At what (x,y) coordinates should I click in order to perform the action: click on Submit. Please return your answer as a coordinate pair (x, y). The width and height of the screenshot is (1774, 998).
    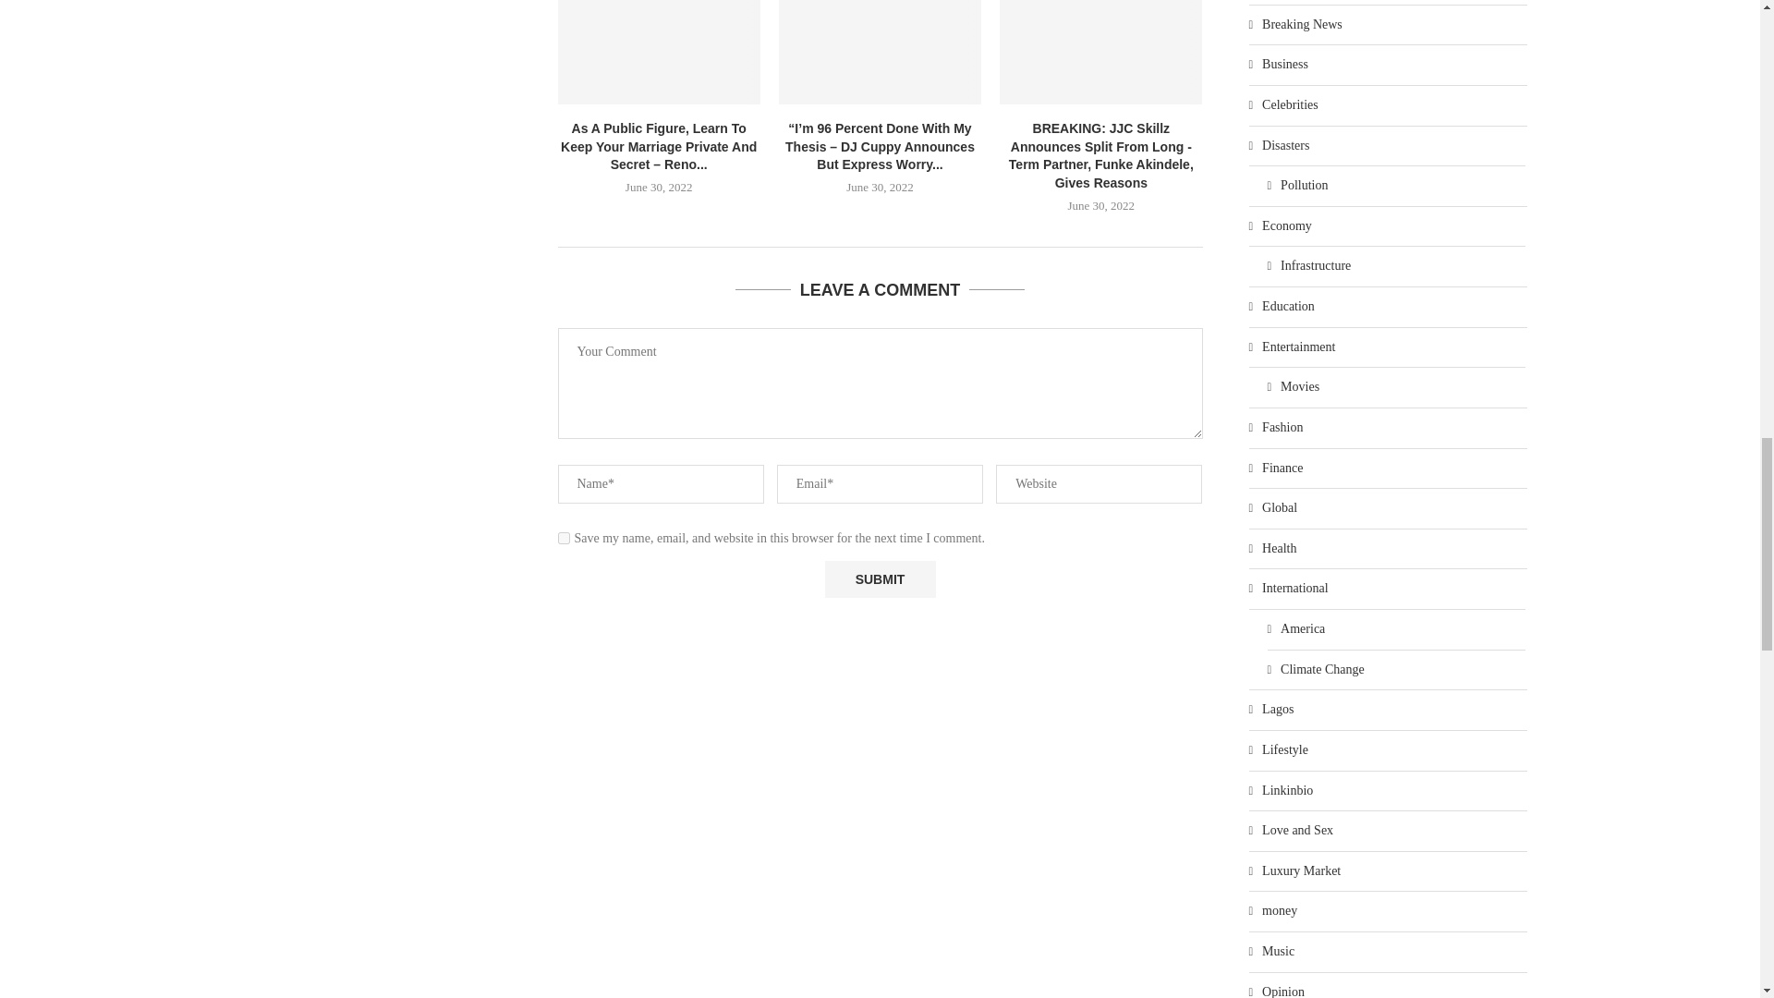
    Looking at the image, I should click on (880, 578).